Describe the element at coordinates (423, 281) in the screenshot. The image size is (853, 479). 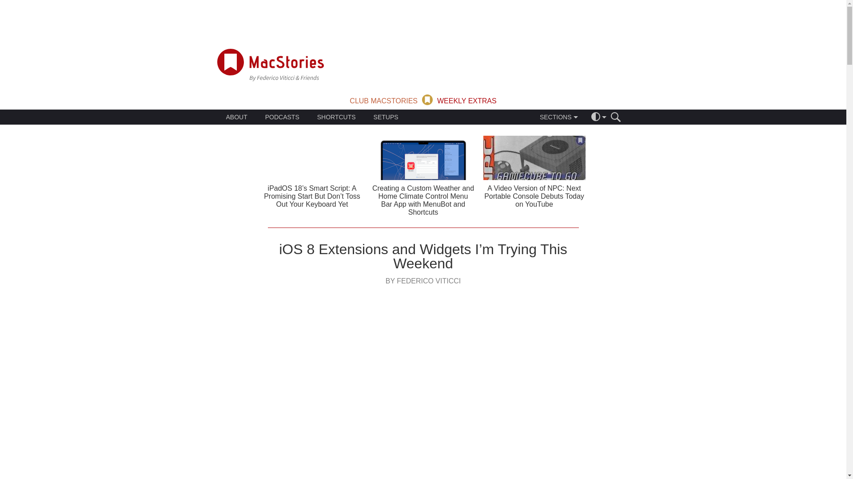
I see `BY FEDERICO VITICCI` at that location.